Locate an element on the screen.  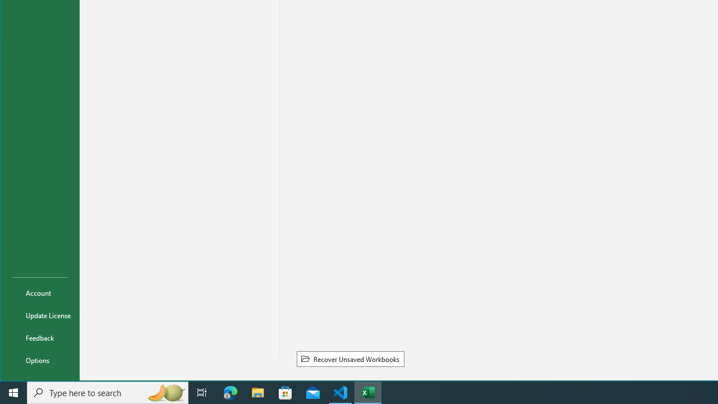
Feedback is located at coordinates (40, 338).